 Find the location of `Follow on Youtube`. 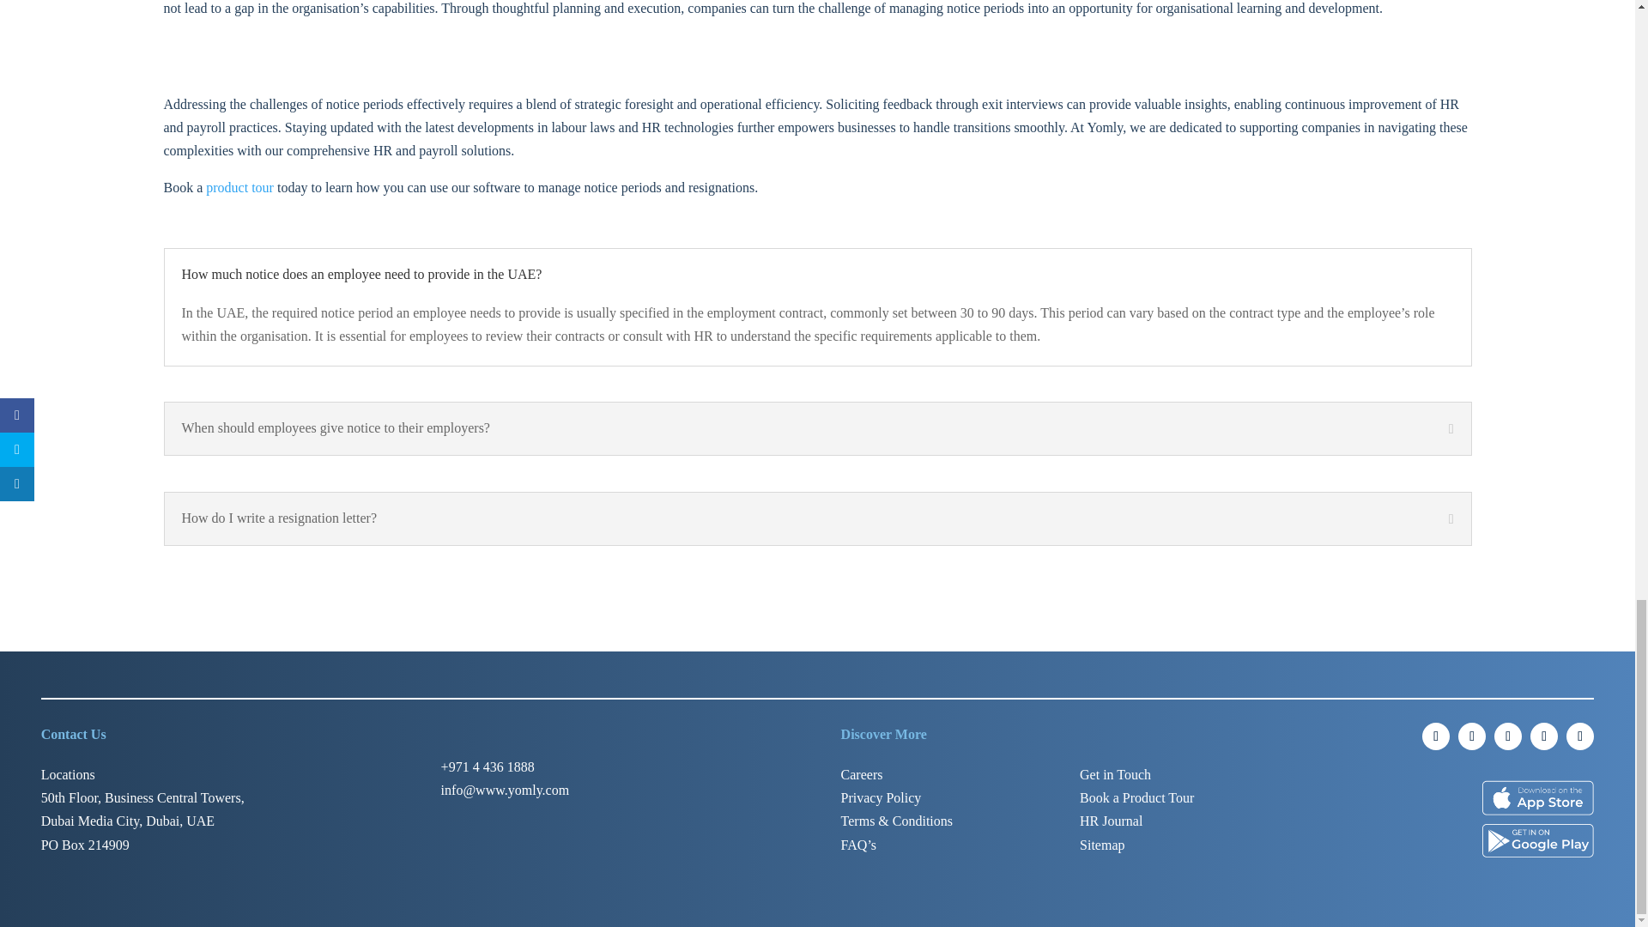

Follow on Youtube is located at coordinates (1579, 736).